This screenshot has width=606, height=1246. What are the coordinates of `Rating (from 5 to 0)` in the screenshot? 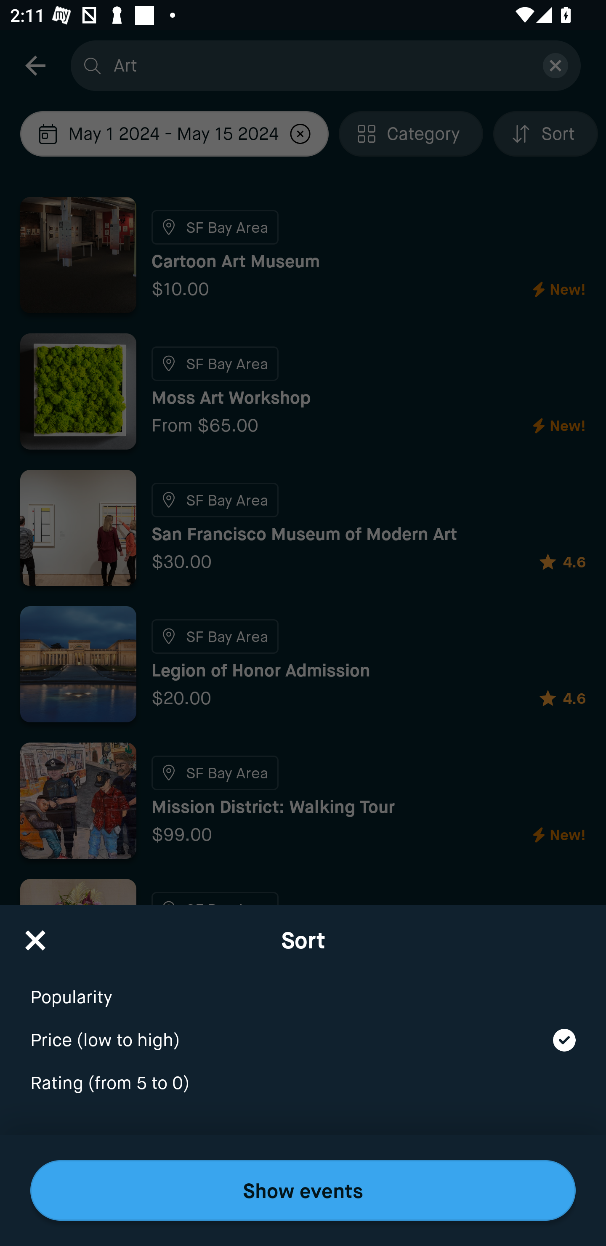 It's located at (303, 1084).